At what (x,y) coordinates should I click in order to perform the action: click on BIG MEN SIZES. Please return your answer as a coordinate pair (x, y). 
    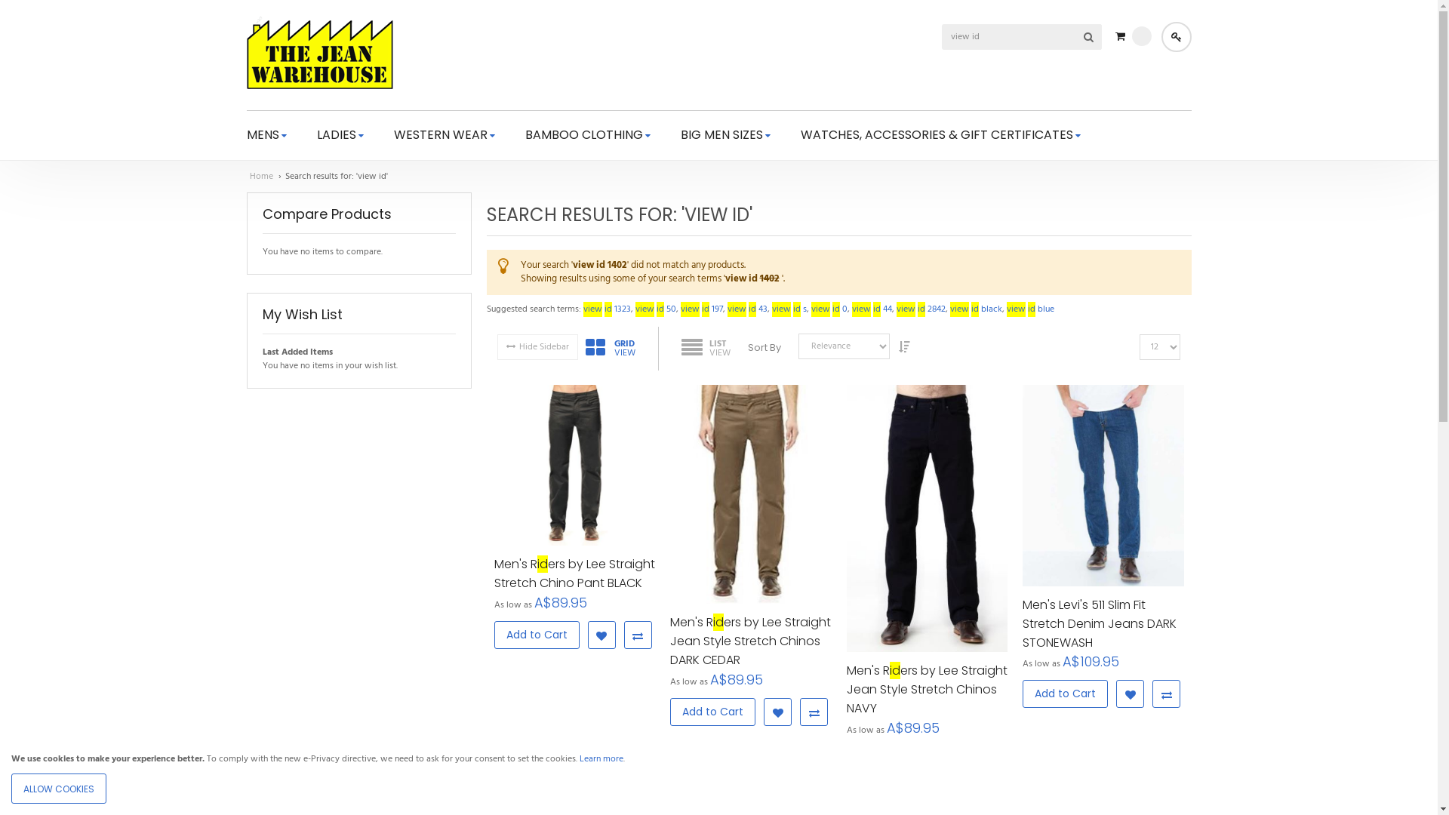
    Looking at the image, I should click on (726, 135).